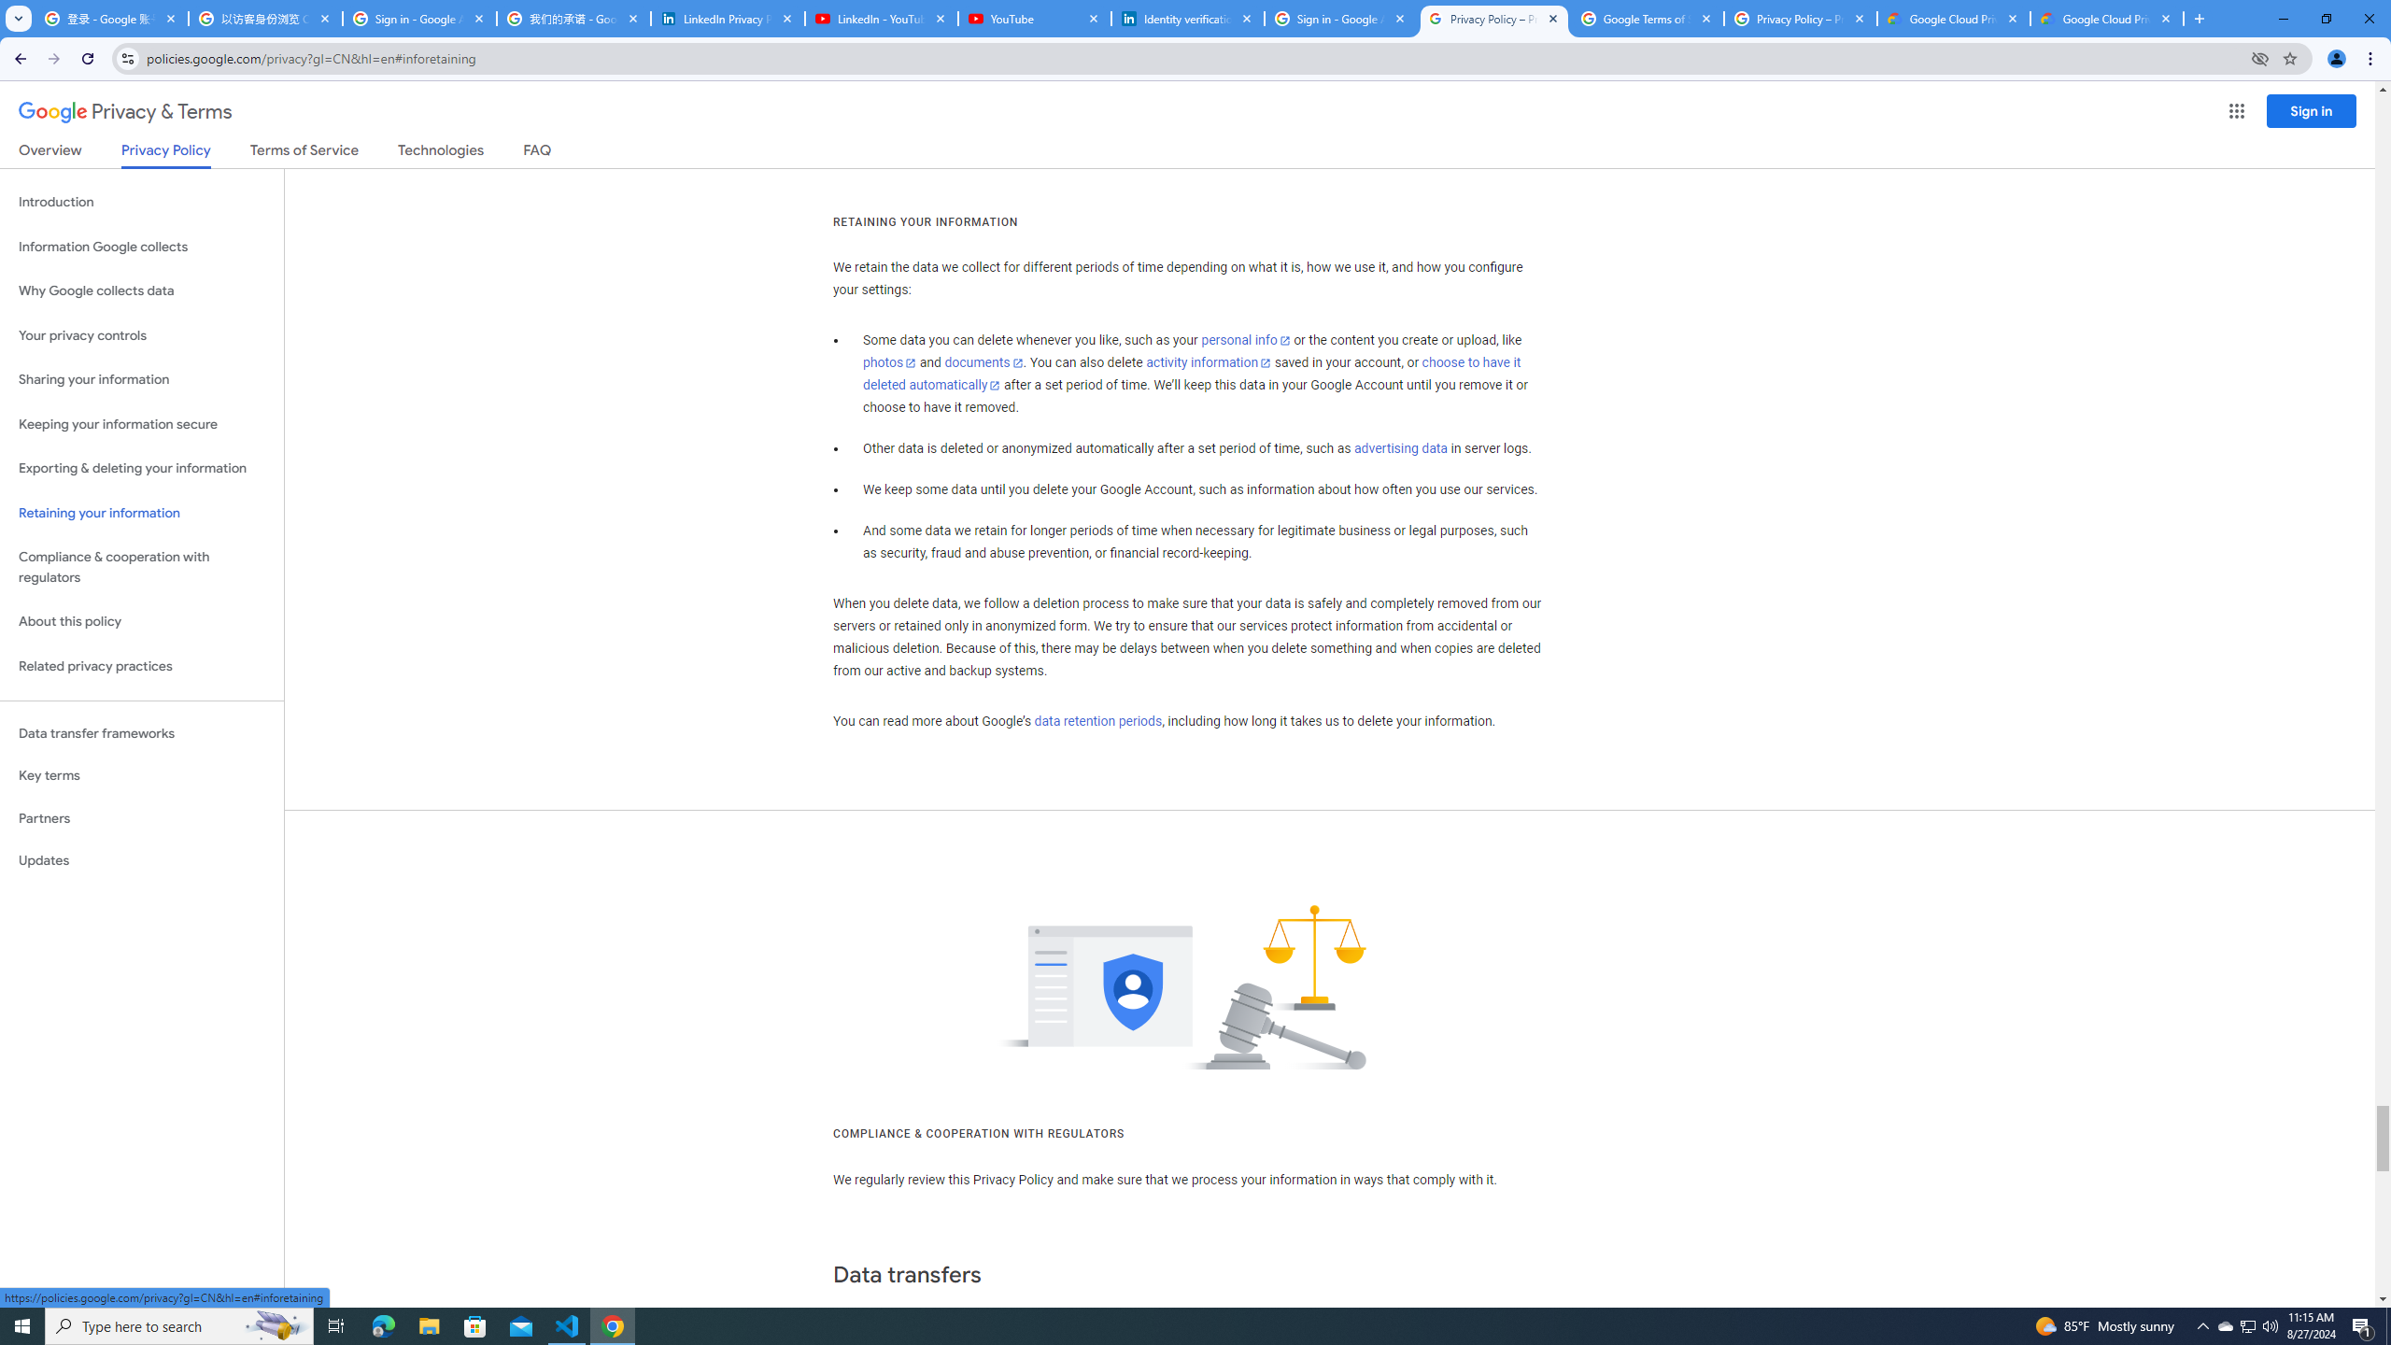  I want to click on Why Google collects data, so click(142, 291).